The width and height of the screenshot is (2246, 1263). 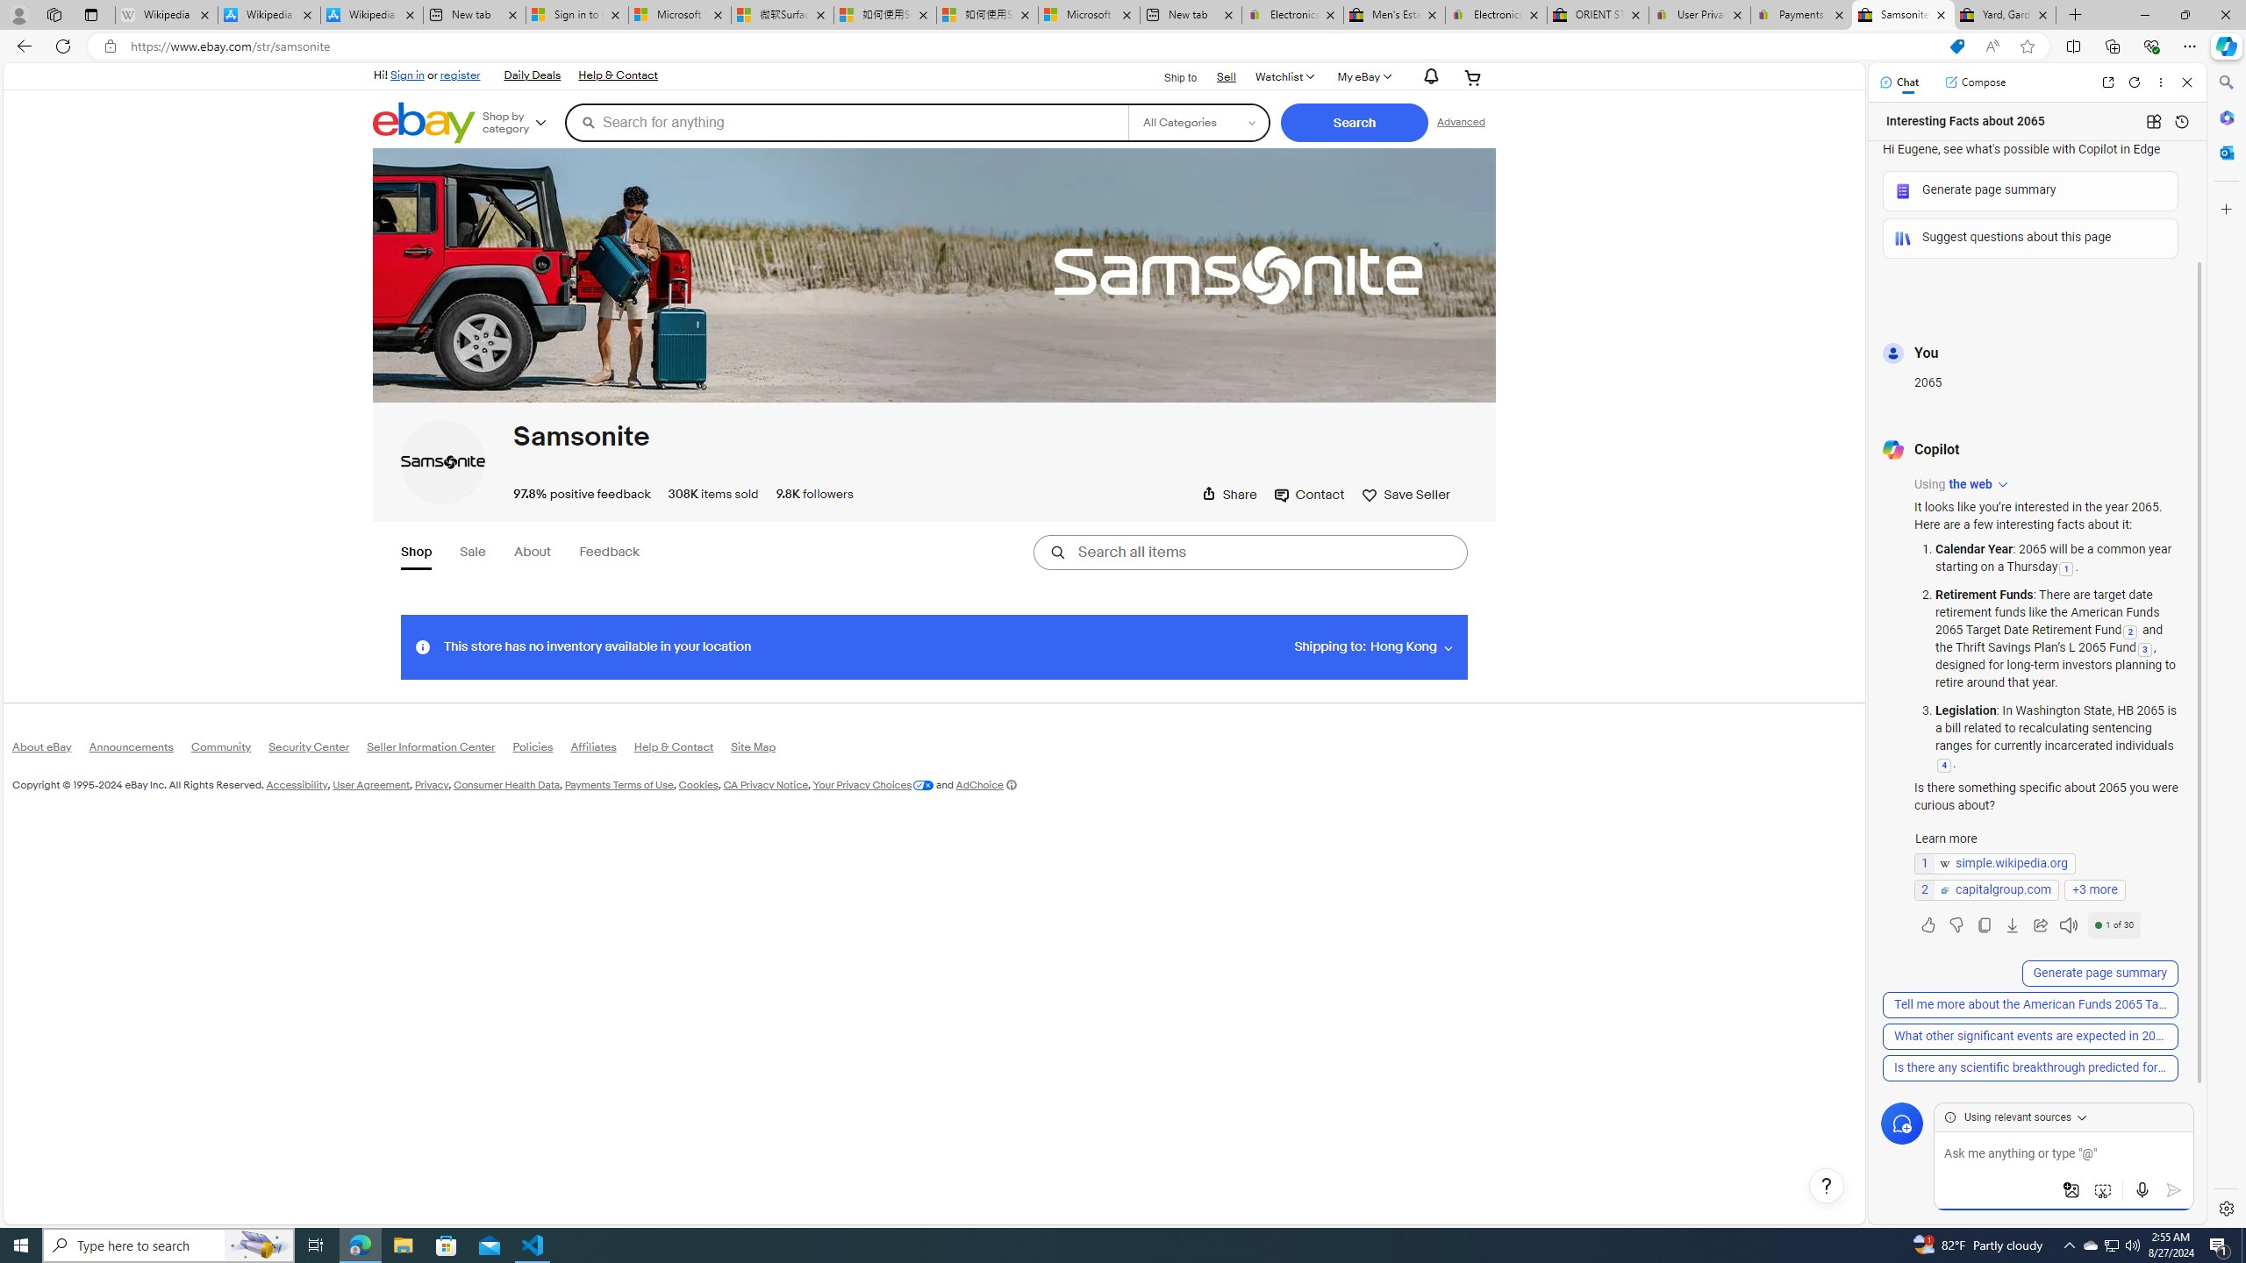 I want to click on AdChoice, so click(x=986, y=784).